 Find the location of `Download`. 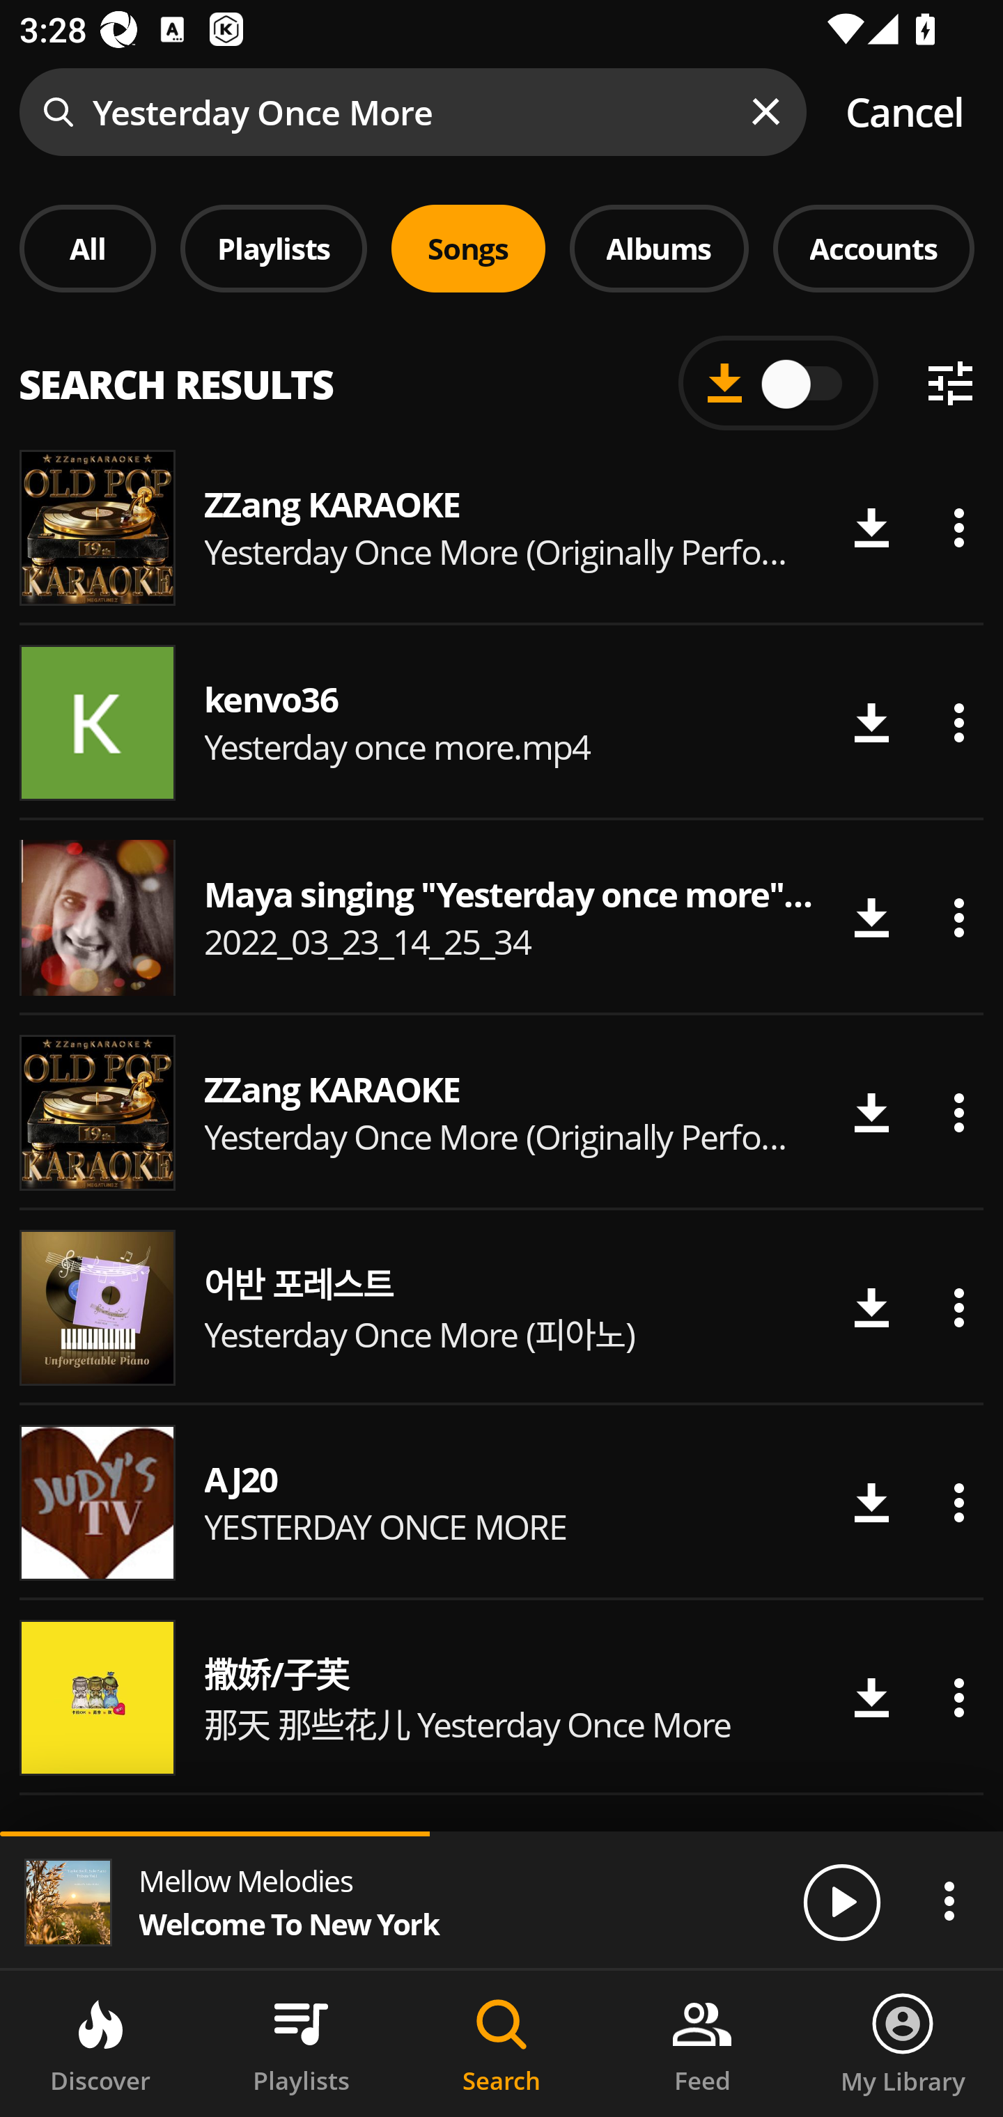

Download is located at coordinates (871, 1112).